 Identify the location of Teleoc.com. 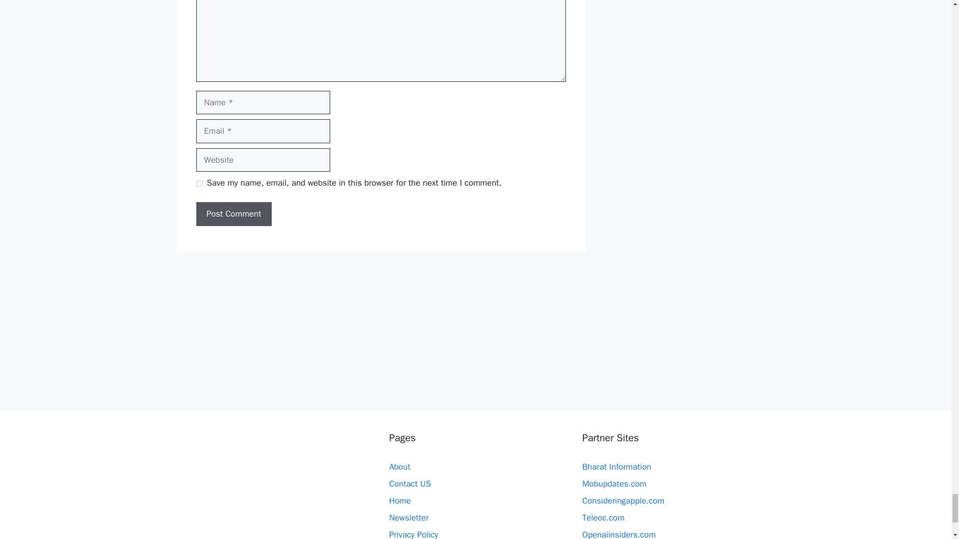
(603, 518).